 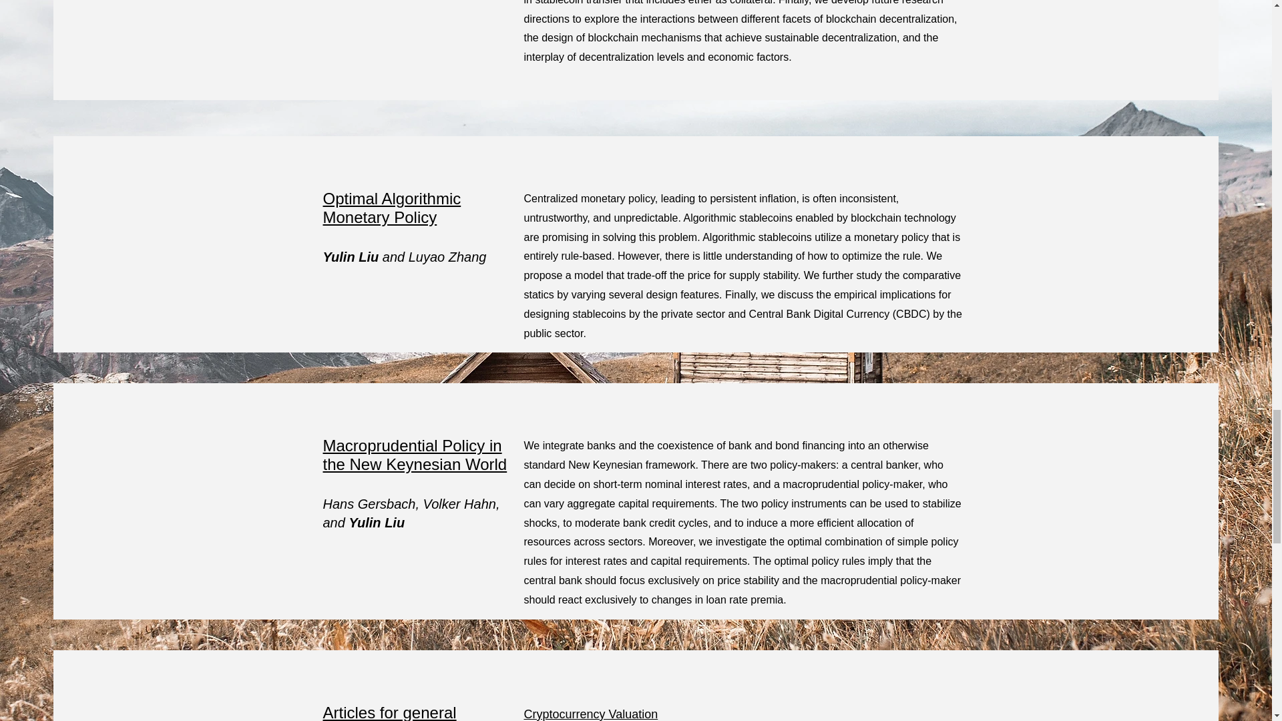 What do you see at coordinates (415, 455) in the screenshot?
I see `Macroprudential Policy in the New Keynesian World` at bounding box center [415, 455].